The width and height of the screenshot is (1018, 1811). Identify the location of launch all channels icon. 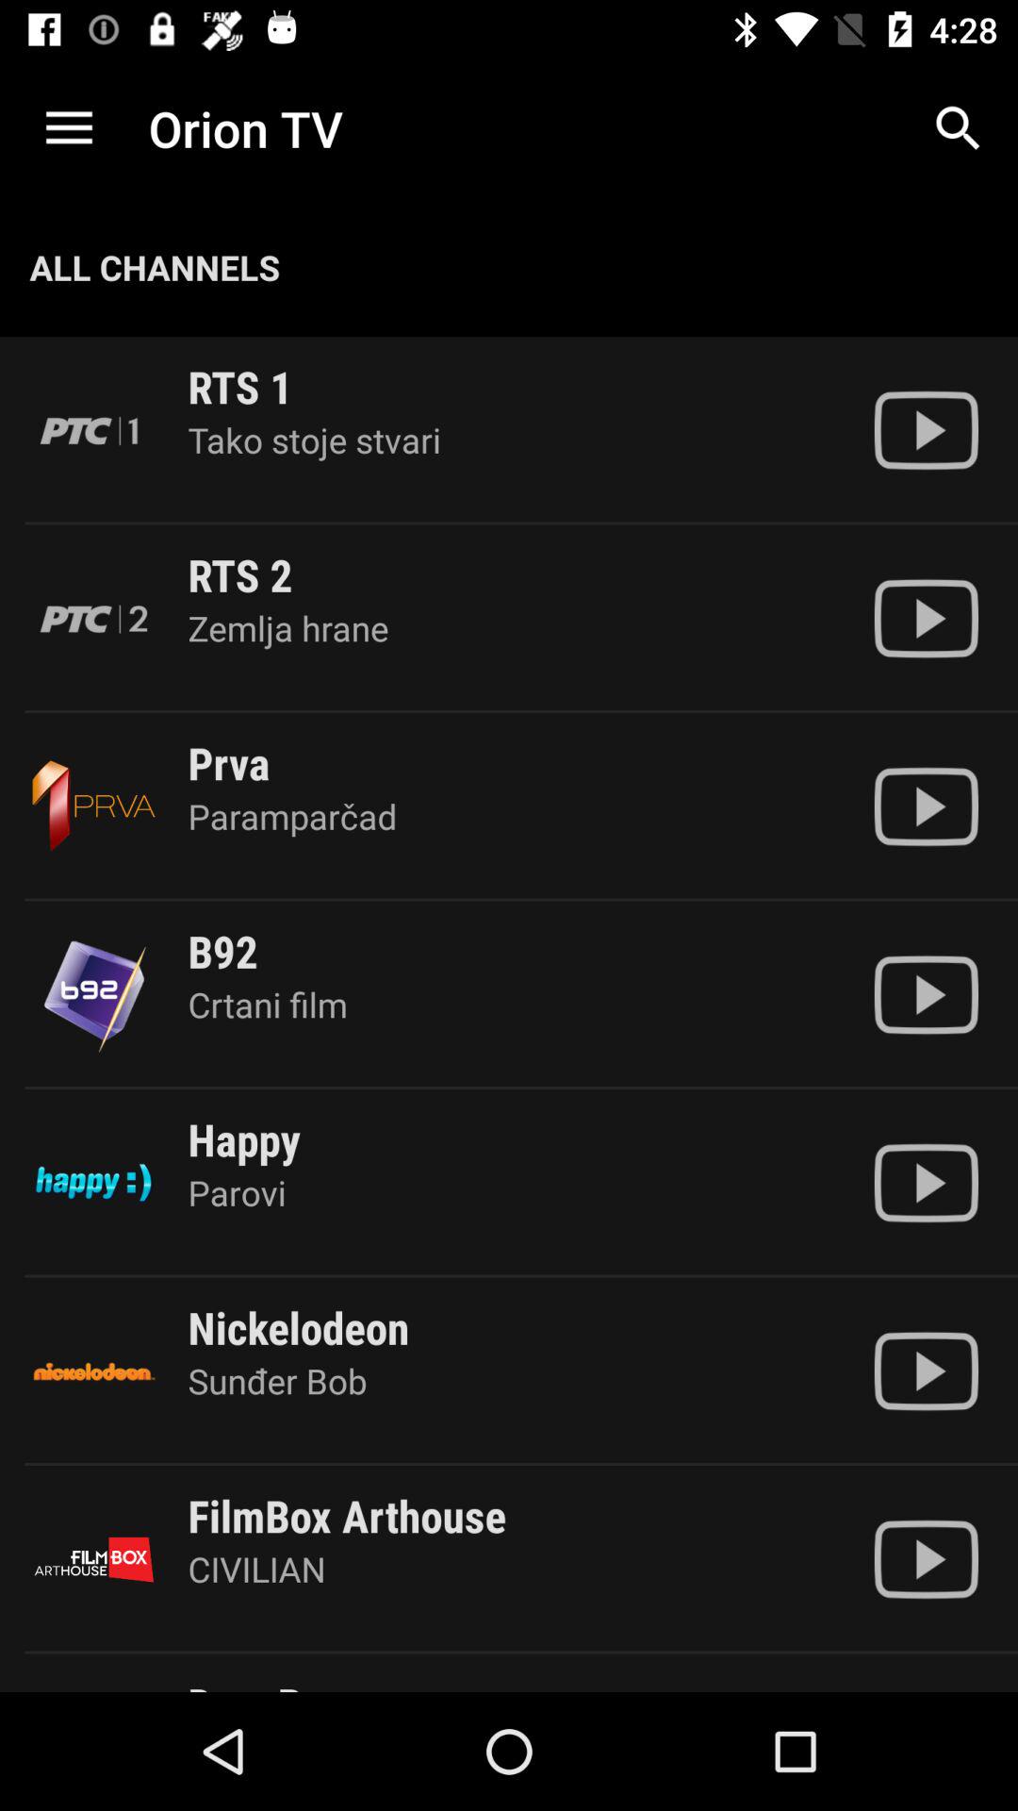
(155, 267).